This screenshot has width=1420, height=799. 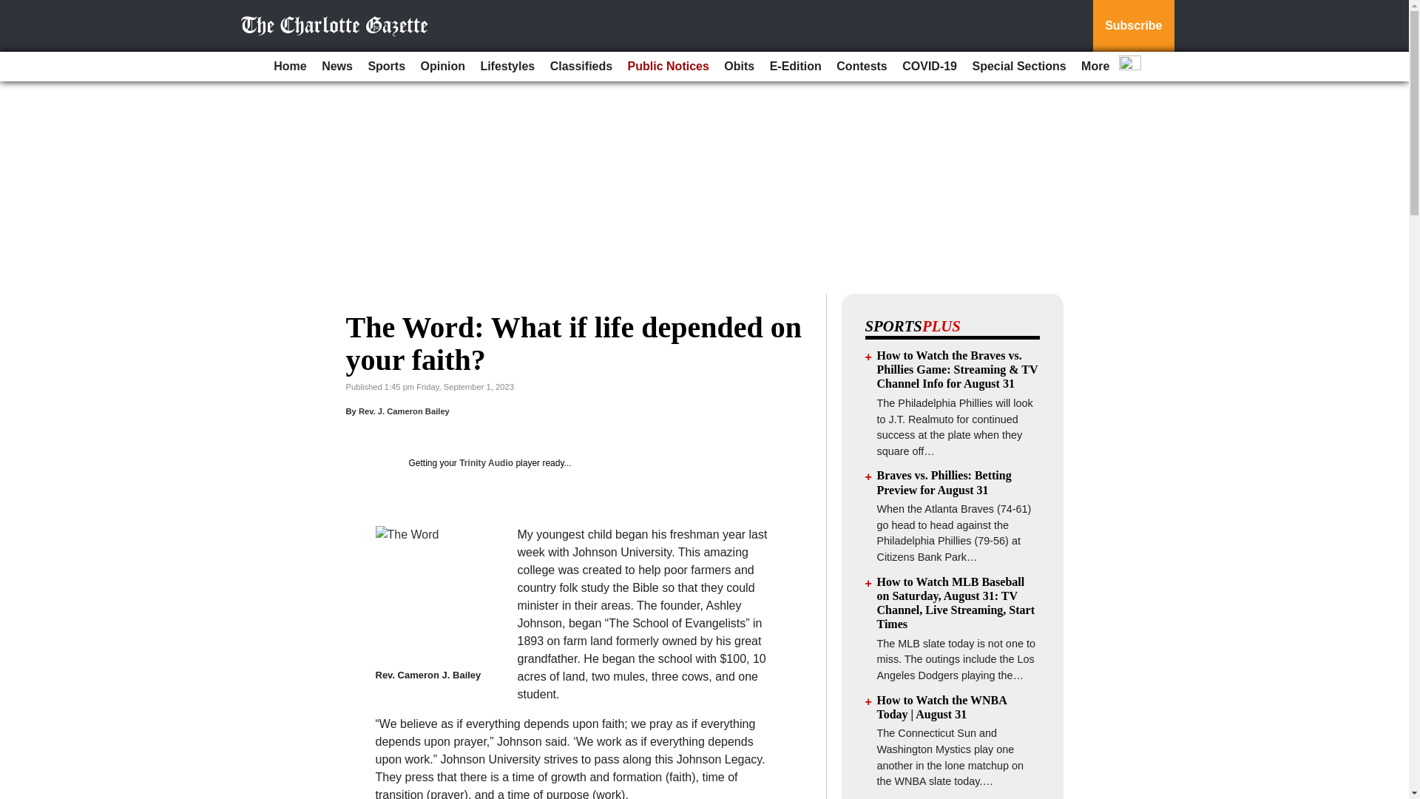 I want to click on News, so click(x=337, y=67).